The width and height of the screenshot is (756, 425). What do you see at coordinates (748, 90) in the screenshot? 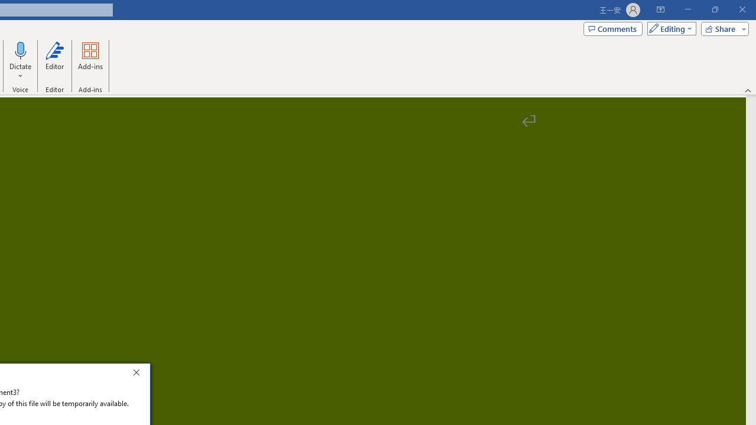
I see `Collapse the Ribbon` at bounding box center [748, 90].